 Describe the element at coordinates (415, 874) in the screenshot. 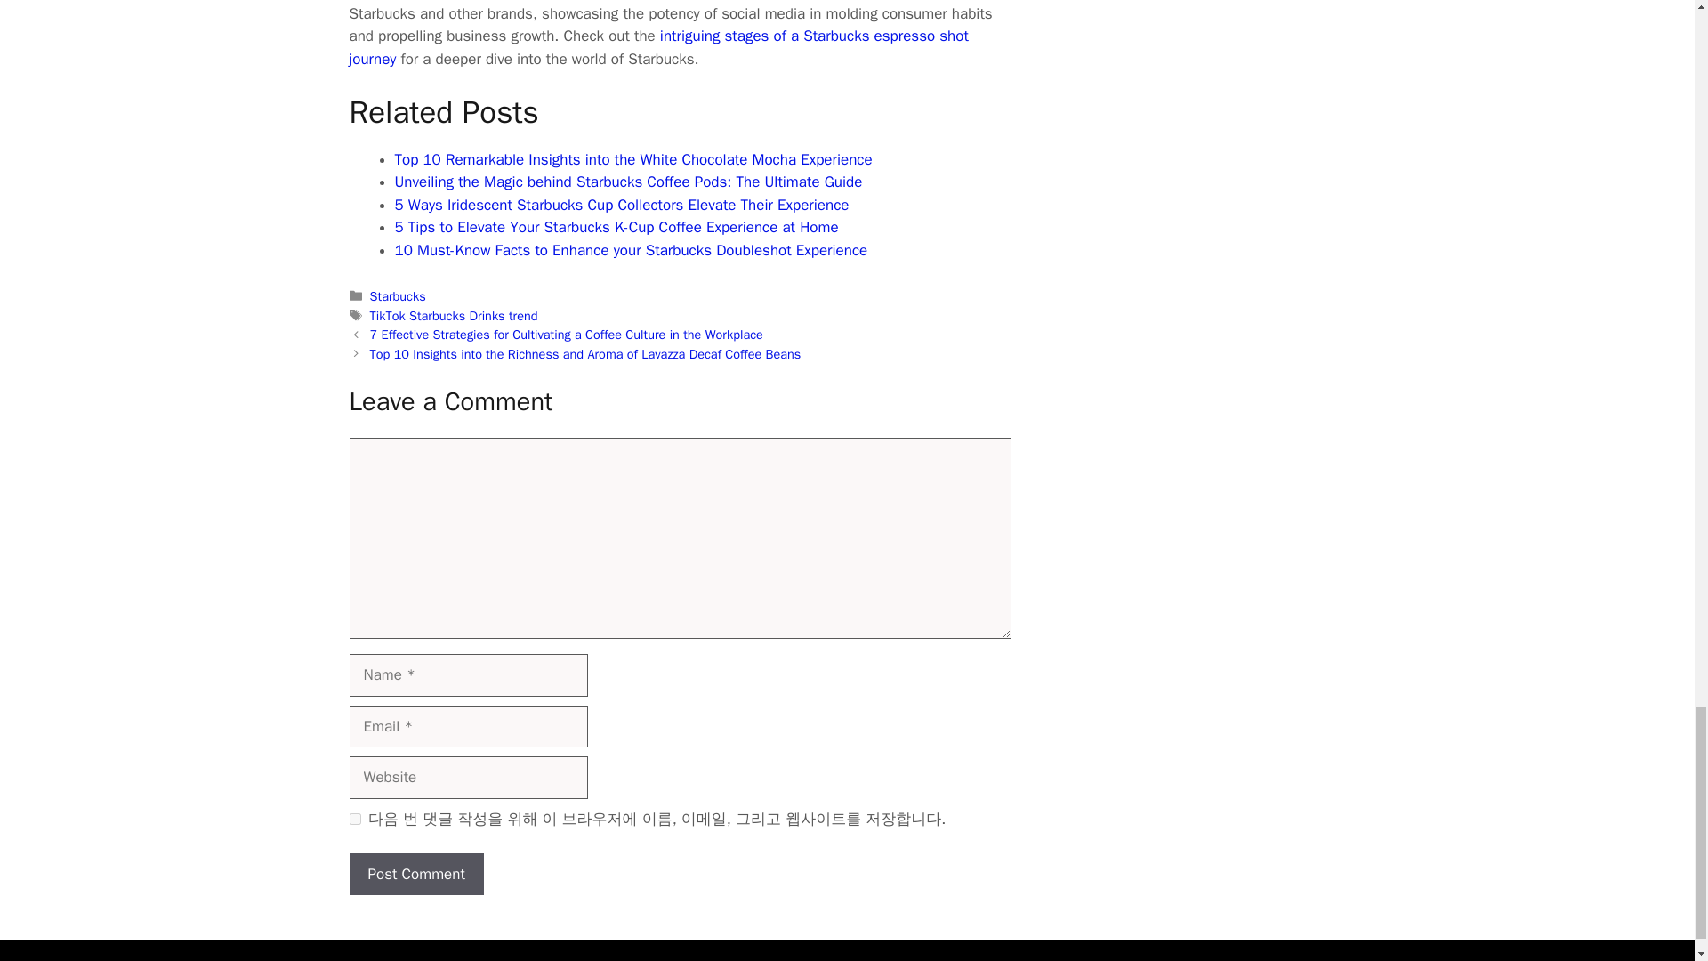

I see `Post Comment` at that location.